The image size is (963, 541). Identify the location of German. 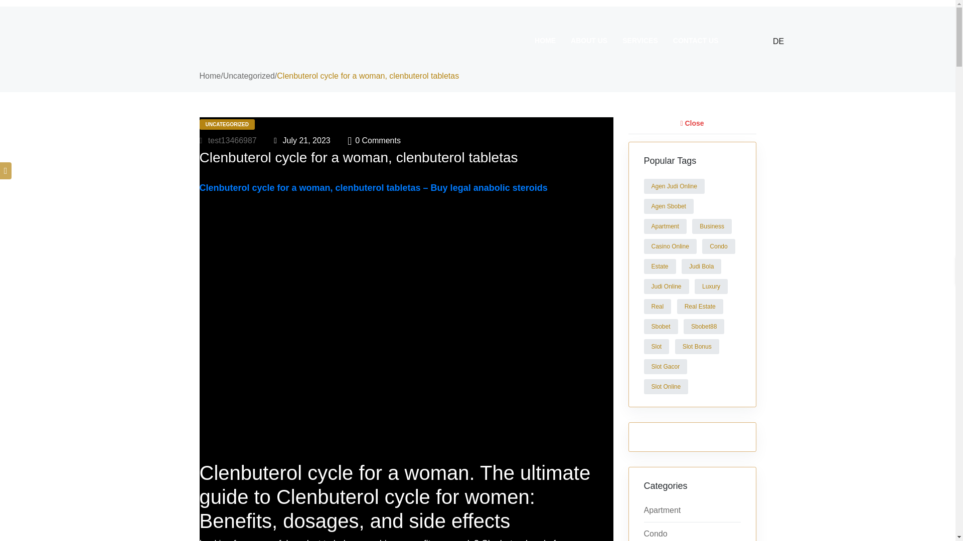
(770, 41).